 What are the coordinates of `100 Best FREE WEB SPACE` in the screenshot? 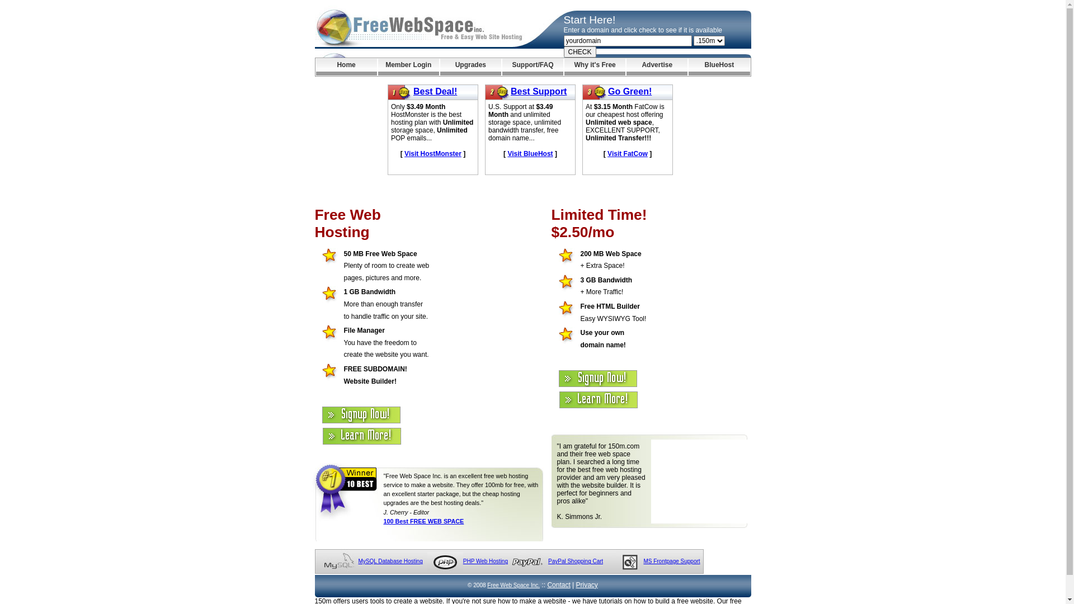 It's located at (424, 521).